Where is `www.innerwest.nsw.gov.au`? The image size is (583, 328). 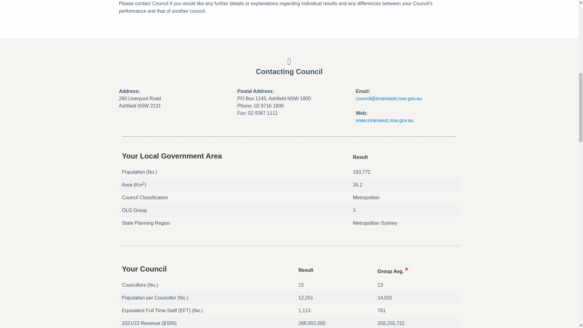 www.innerwest.nsw.gov.au is located at coordinates (384, 120).